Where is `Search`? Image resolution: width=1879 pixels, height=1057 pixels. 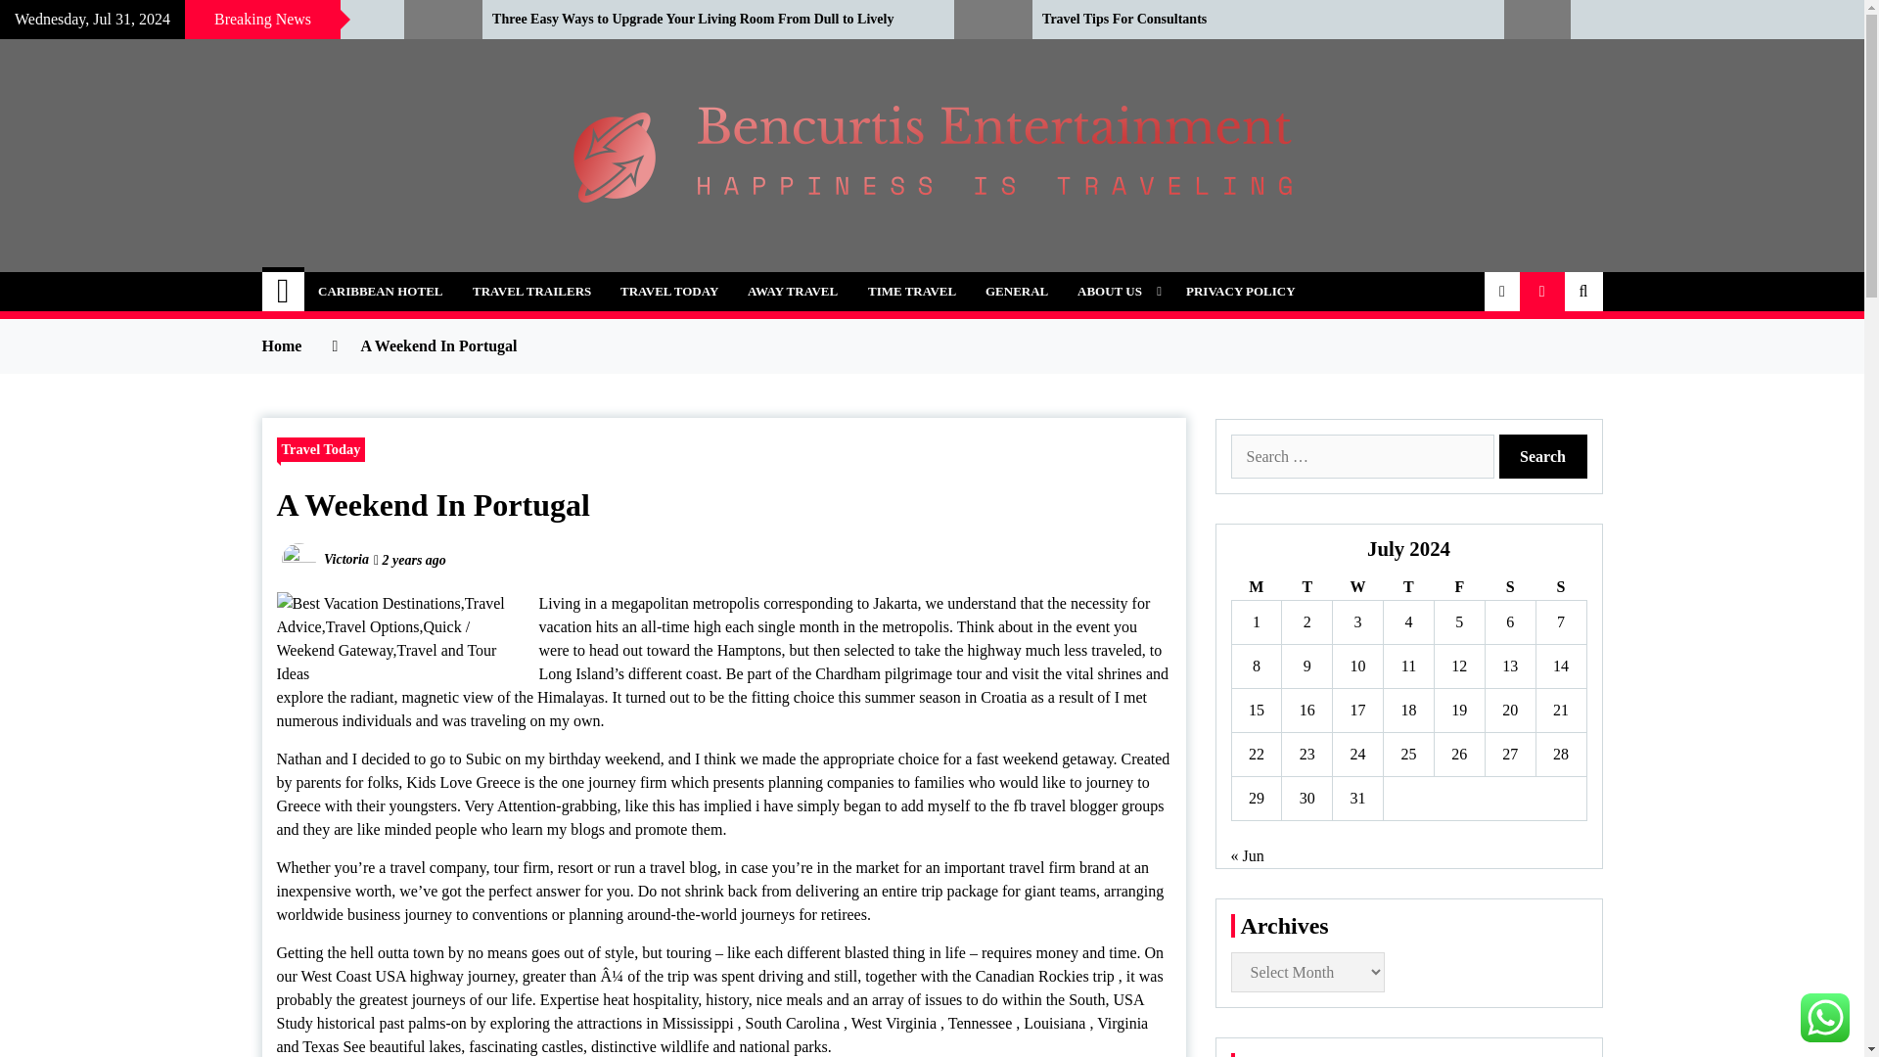 Search is located at coordinates (1543, 456).